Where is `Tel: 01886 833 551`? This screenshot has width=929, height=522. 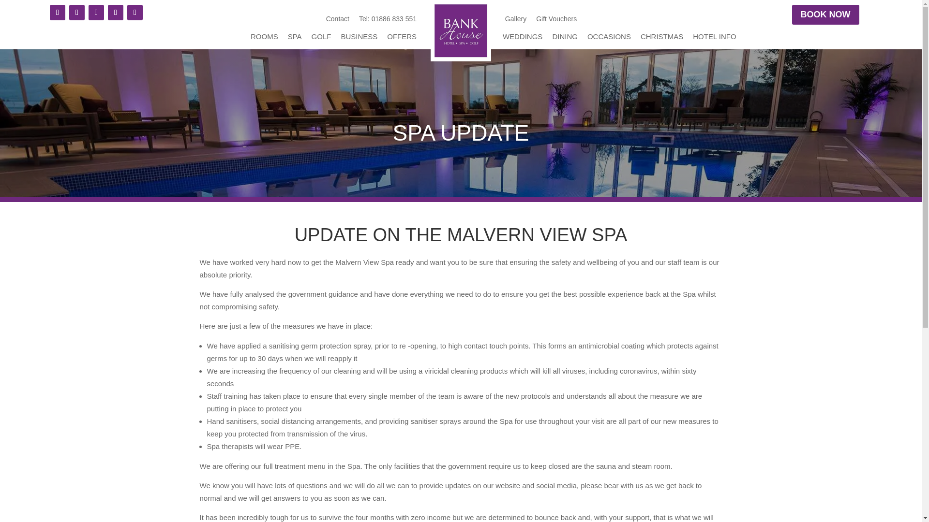 Tel: 01886 833 551 is located at coordinates (387, 21).